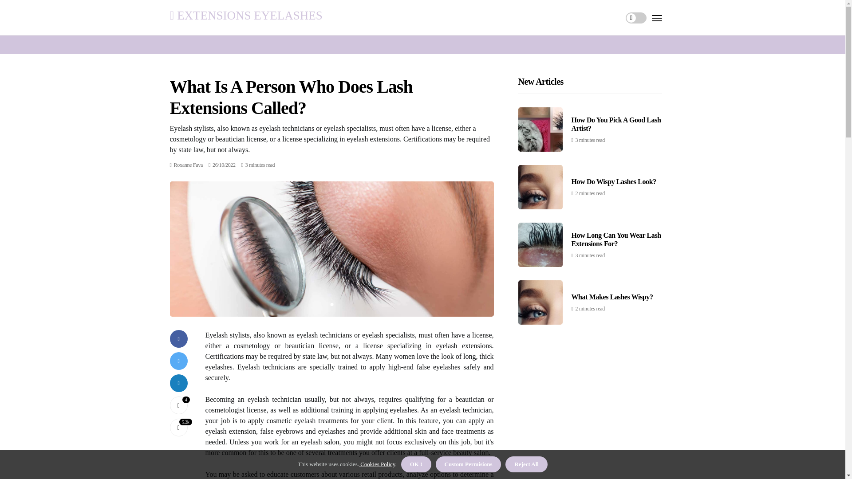 This screenshot has width=852, height=479. Describe the element at coordinates (614, 181) in the screenshot. I see `How Do Wispy Lashes Look?` at that location.